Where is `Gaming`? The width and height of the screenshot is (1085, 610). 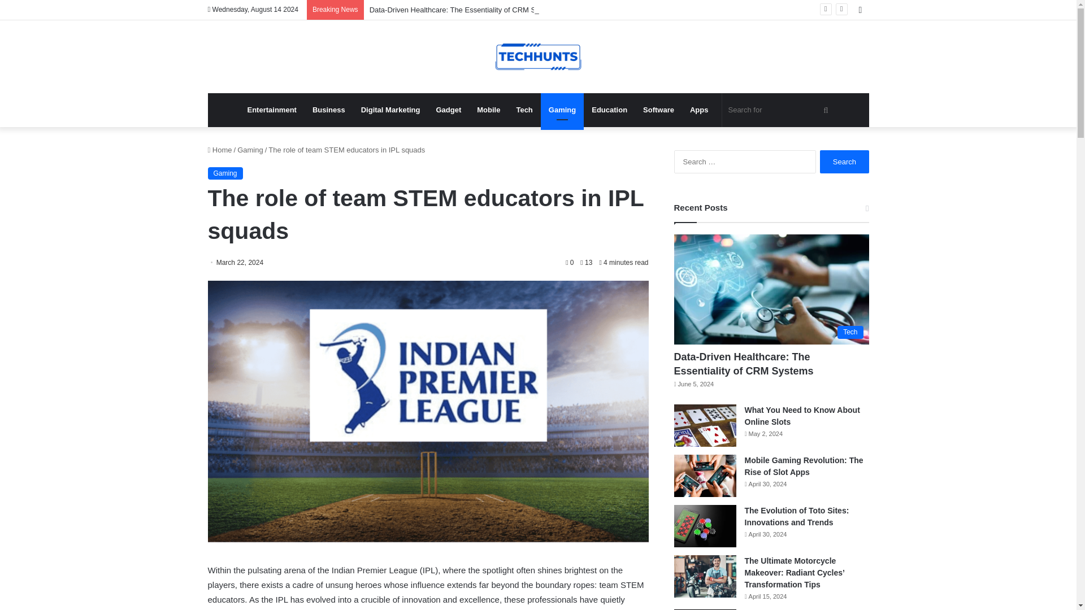 Gaming is located at coordinates (562, 110).